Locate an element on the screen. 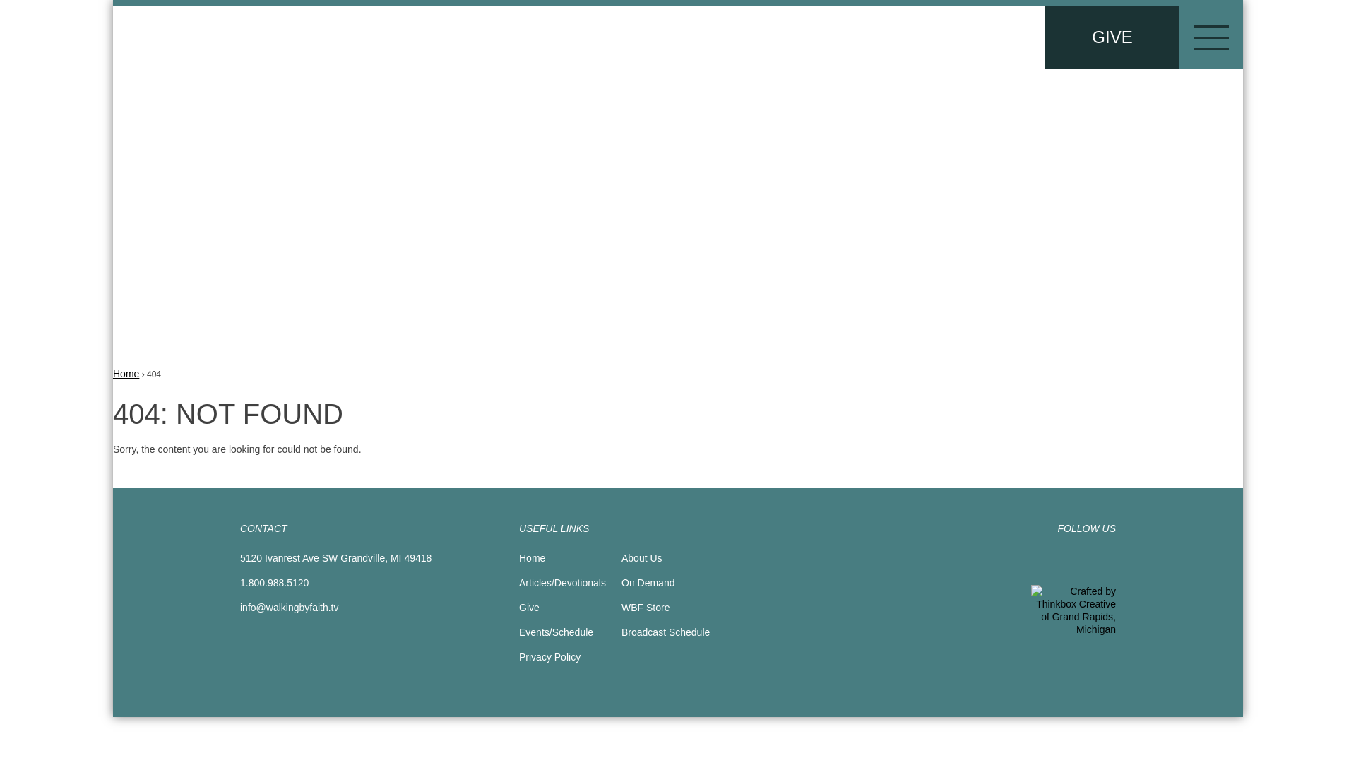 Image resolution: width=1356 pixels, height=763 pixels. 1.800.988.5120 is located at coordinates (274, 582).